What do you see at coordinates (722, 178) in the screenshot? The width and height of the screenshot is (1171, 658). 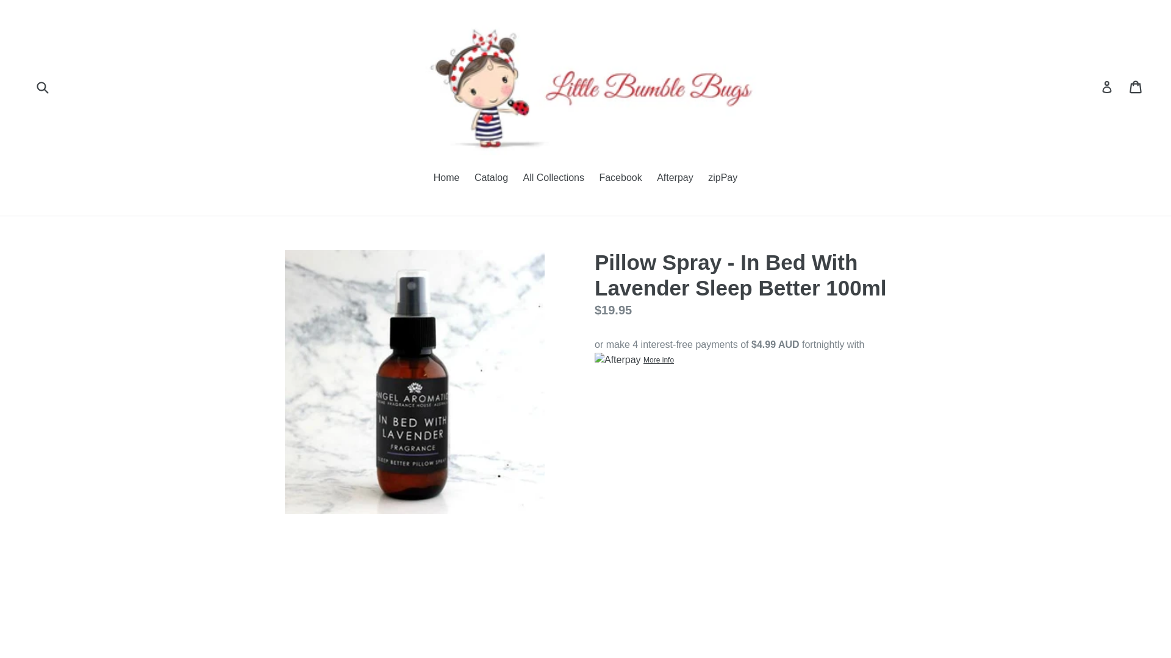 I see `zipPay` at bounding box center [722, 178].